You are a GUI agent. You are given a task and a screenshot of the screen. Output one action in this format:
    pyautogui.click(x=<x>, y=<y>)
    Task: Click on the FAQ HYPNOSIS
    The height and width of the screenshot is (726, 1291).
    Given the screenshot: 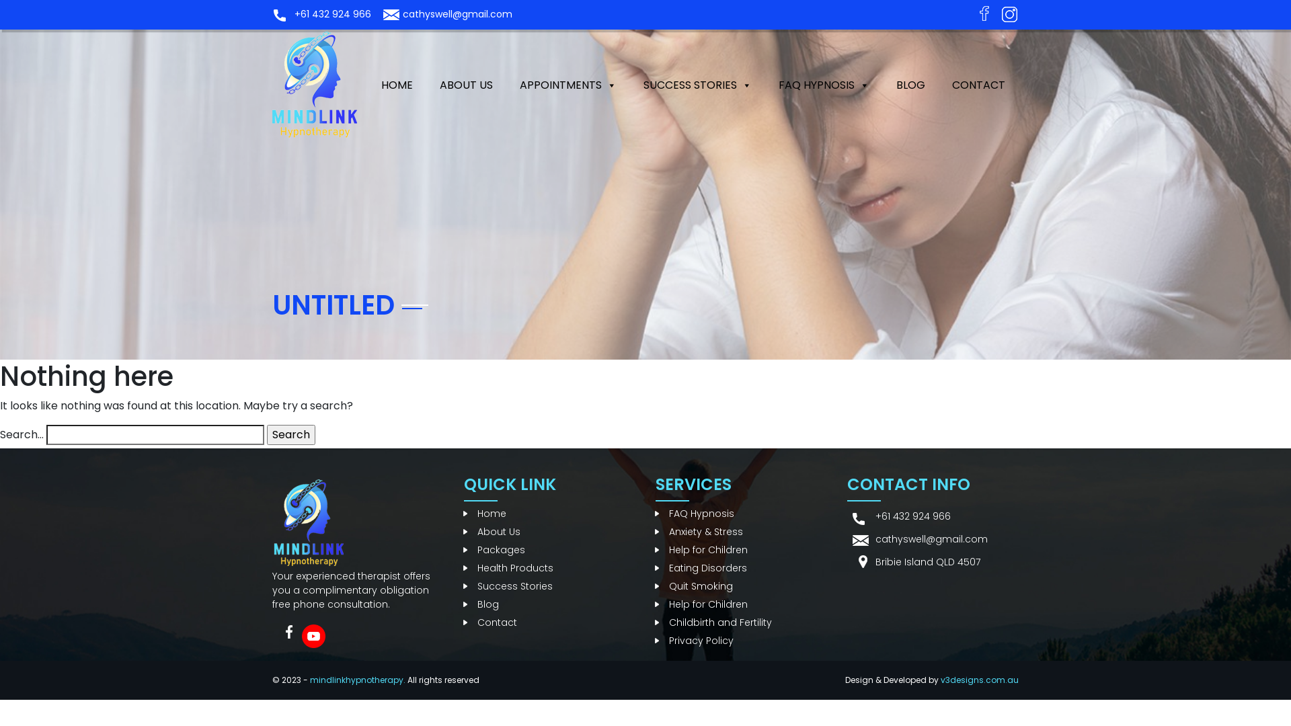 What is the action you would take?
    pyautogui.click(x=824, y=85)
    